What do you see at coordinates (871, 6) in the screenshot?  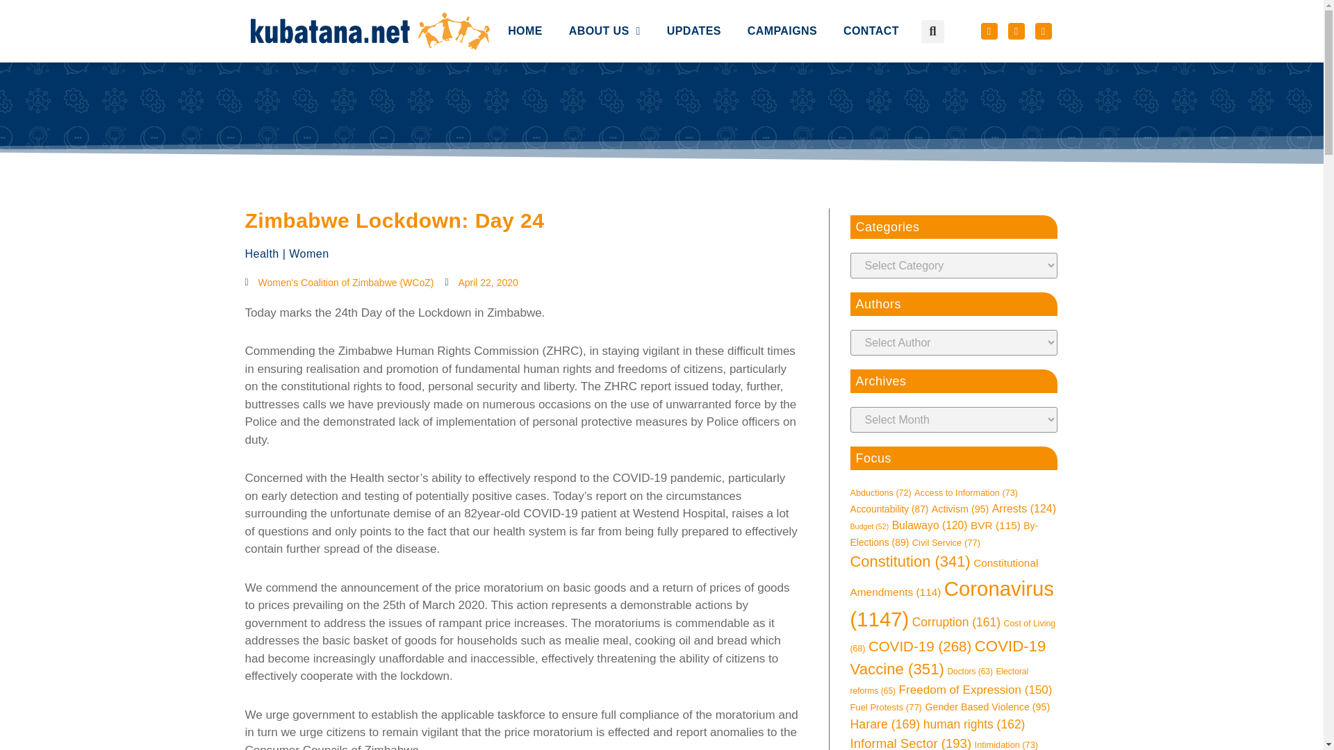 I see `CONTACT` at bounding box center [871, 6].